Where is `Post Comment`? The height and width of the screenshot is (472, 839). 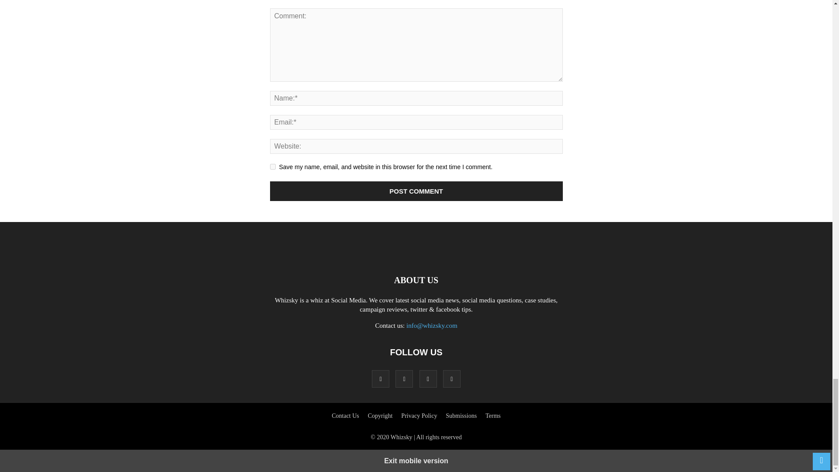
Post Comment is located at coordinates (416, 191).